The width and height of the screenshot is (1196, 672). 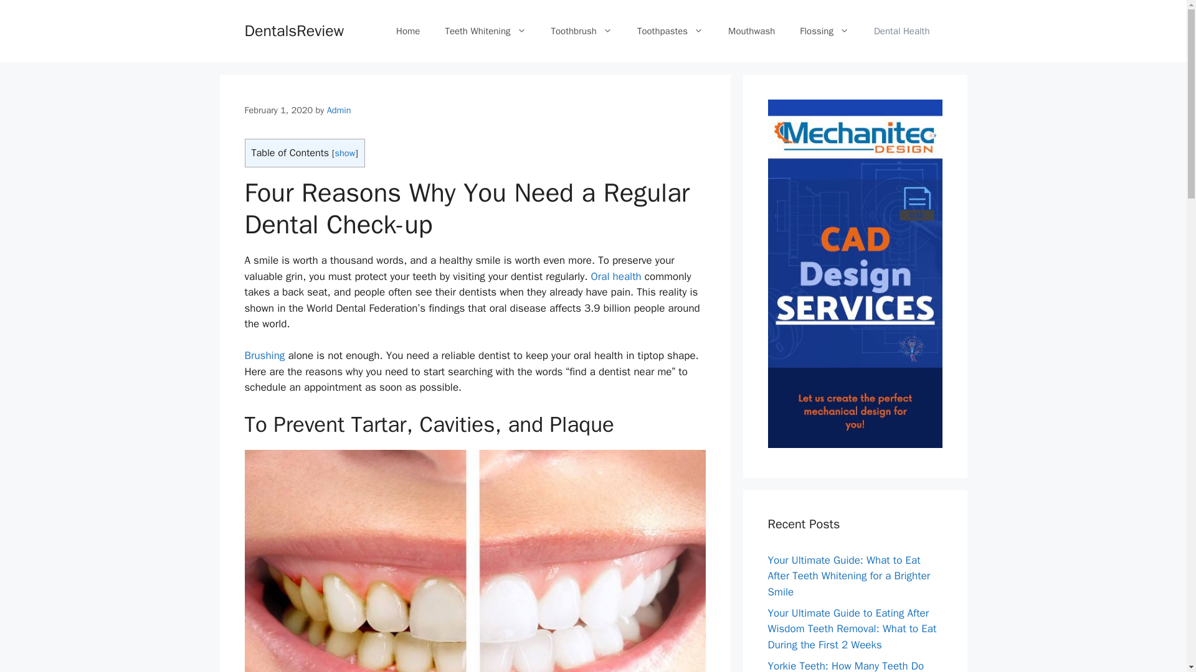 What do you see at coordinates (264, 355) in the screenshot?
I see `Brushing` at bounding box center [264, 355].